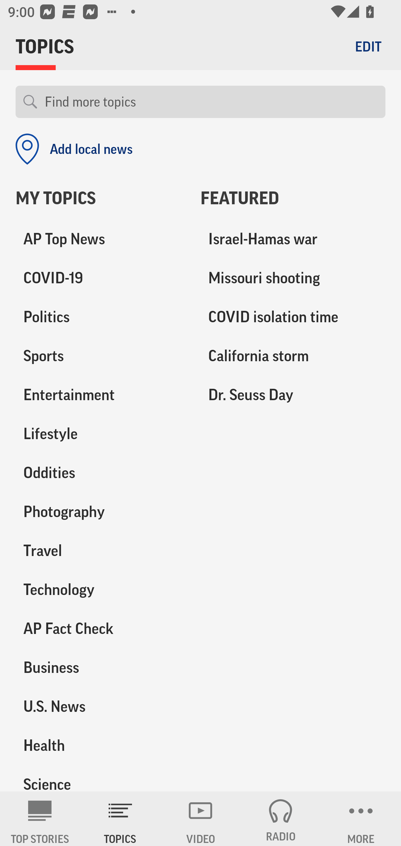  Describe the element at coordinates (100, 628) in the screenshot. I see `AP Fact Check` at that location.